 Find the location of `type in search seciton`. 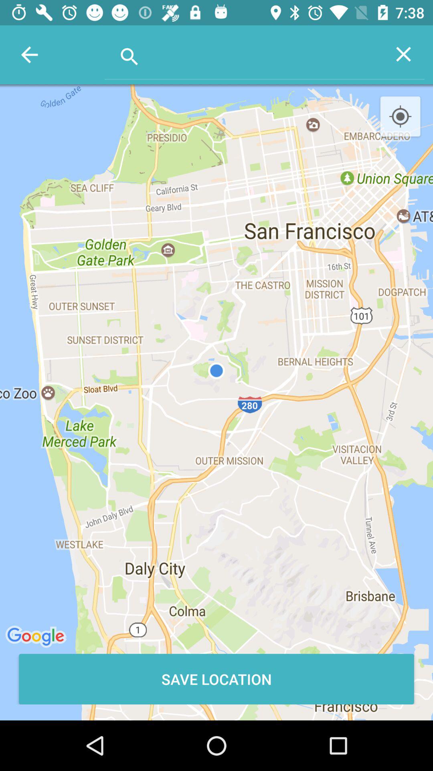

type in search seciton is located at coordinates (244, 54).